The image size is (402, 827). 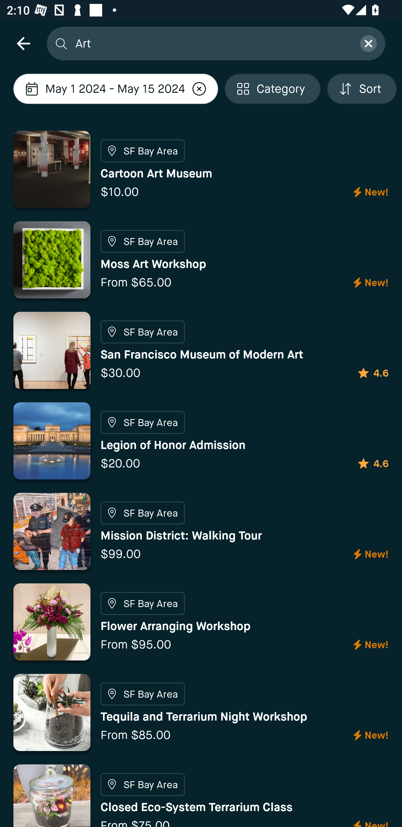 I want to click on Localized description Sort, so click(x=362, y=89).